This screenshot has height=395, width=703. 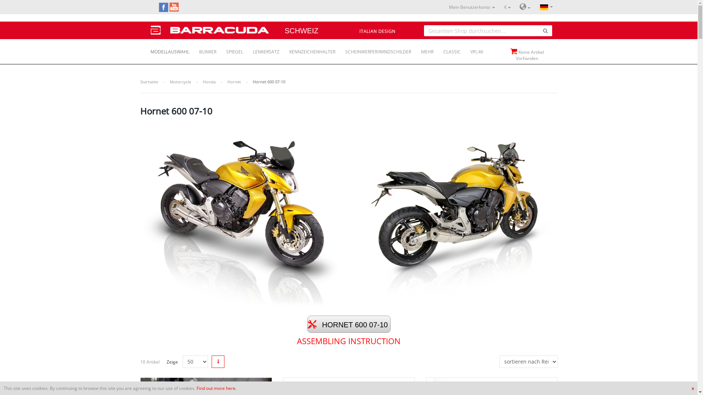 I want to click on VR|46, so click(x=472, y=49).